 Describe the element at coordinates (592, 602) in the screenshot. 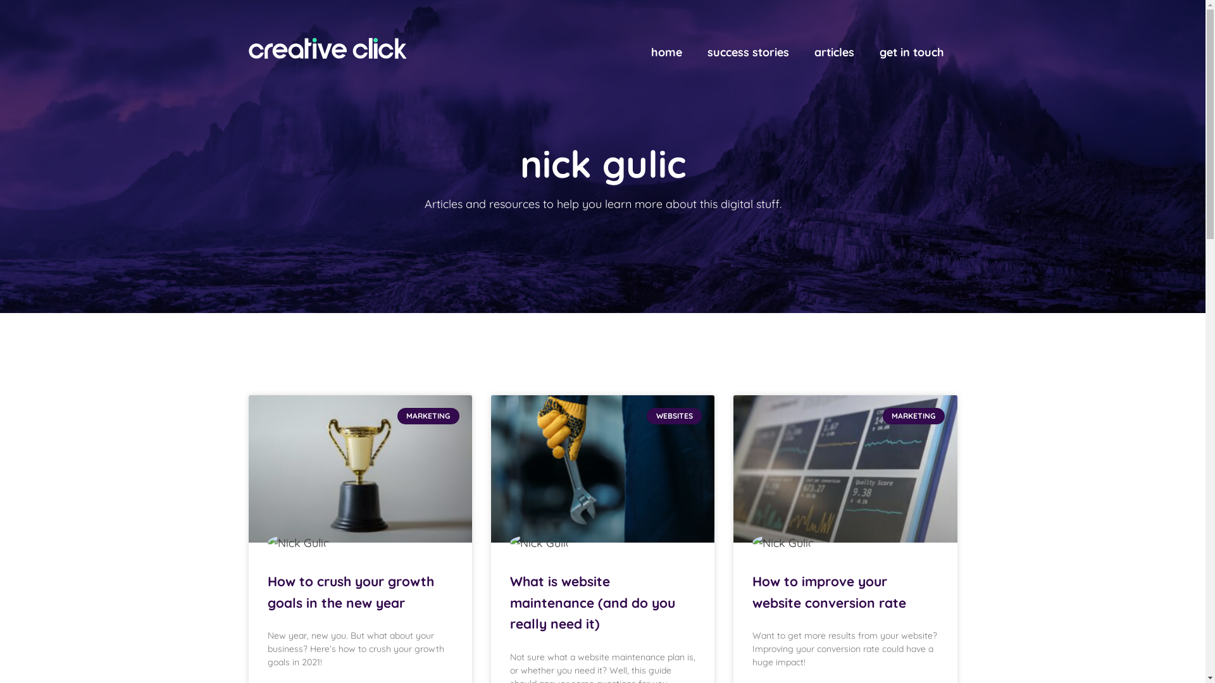

I see `What is website maintenance (and do you really need it)` at that location.